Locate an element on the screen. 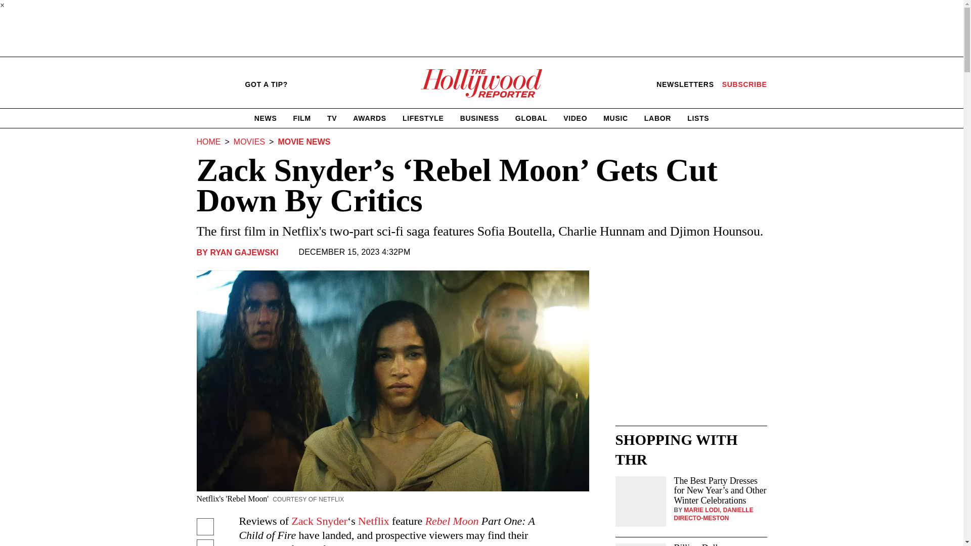  GOT A TIP? is located at coordinates (266, 84).